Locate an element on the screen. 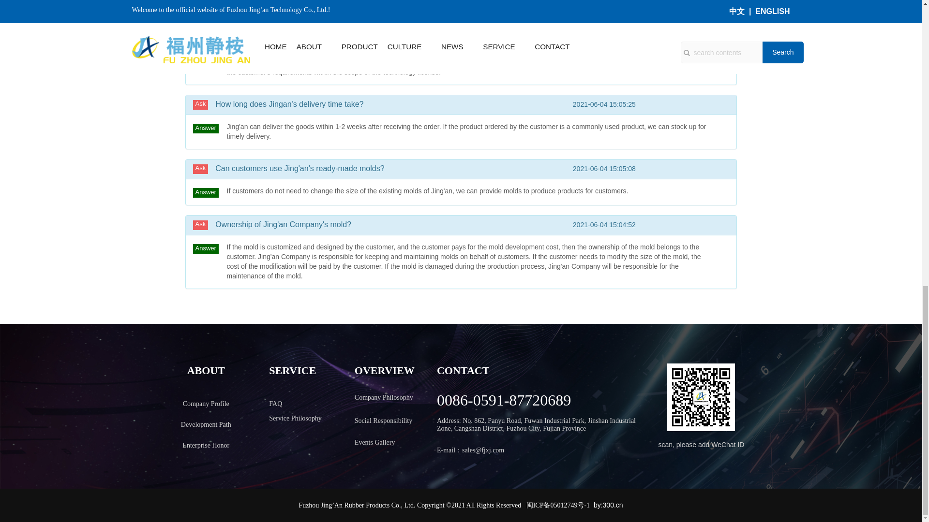 This screenshot has width=929, height=522. Company Philosophy is located at coordinates (384, 397).